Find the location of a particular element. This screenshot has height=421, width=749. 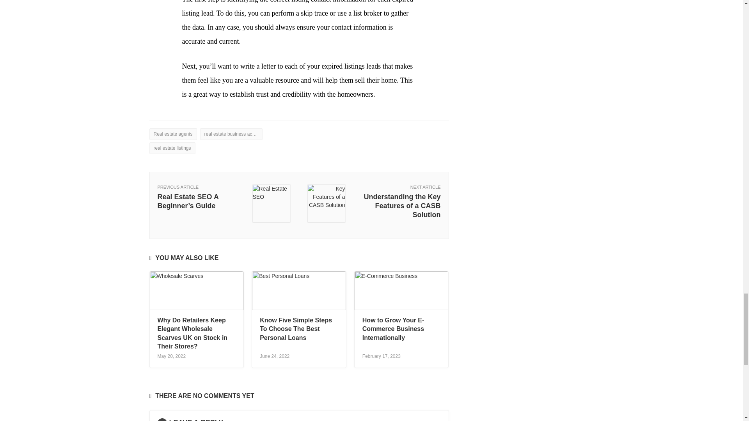

View all posts in real estate listings is located at coordinates (172, 148).